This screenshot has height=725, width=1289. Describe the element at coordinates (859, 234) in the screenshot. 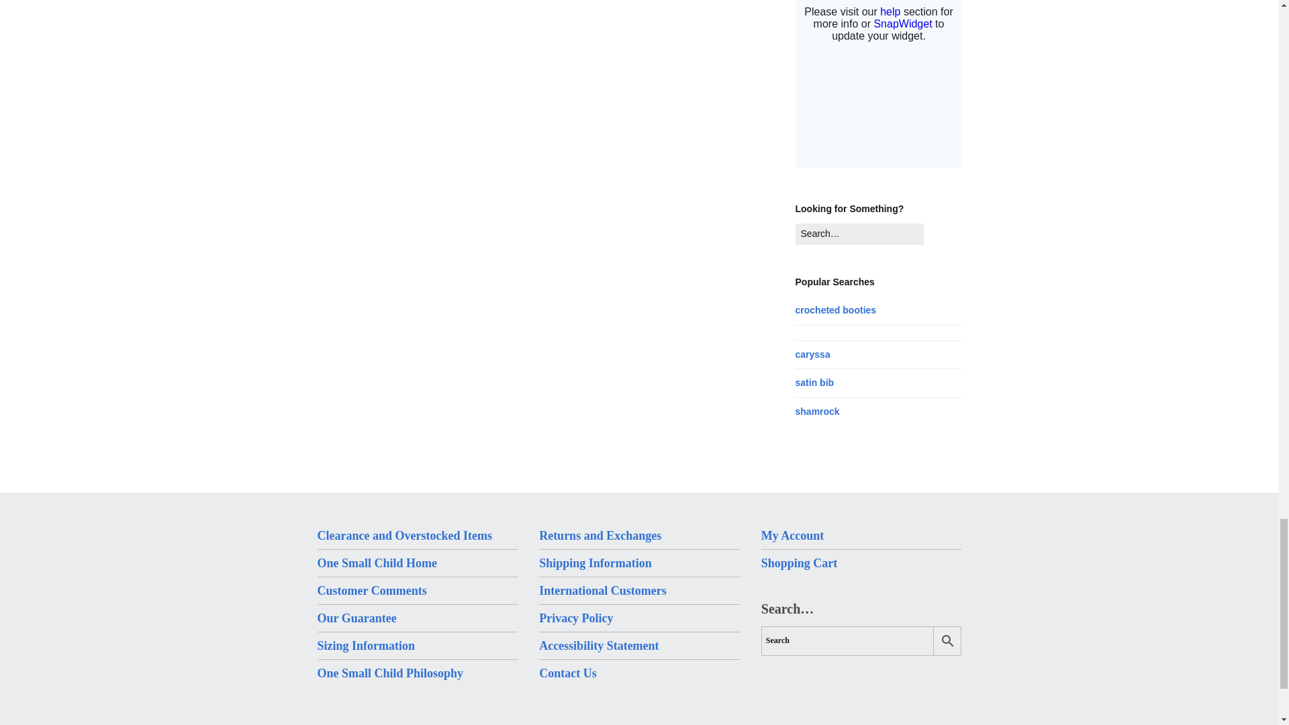

I see `Press Enter to submit your search` at that location.